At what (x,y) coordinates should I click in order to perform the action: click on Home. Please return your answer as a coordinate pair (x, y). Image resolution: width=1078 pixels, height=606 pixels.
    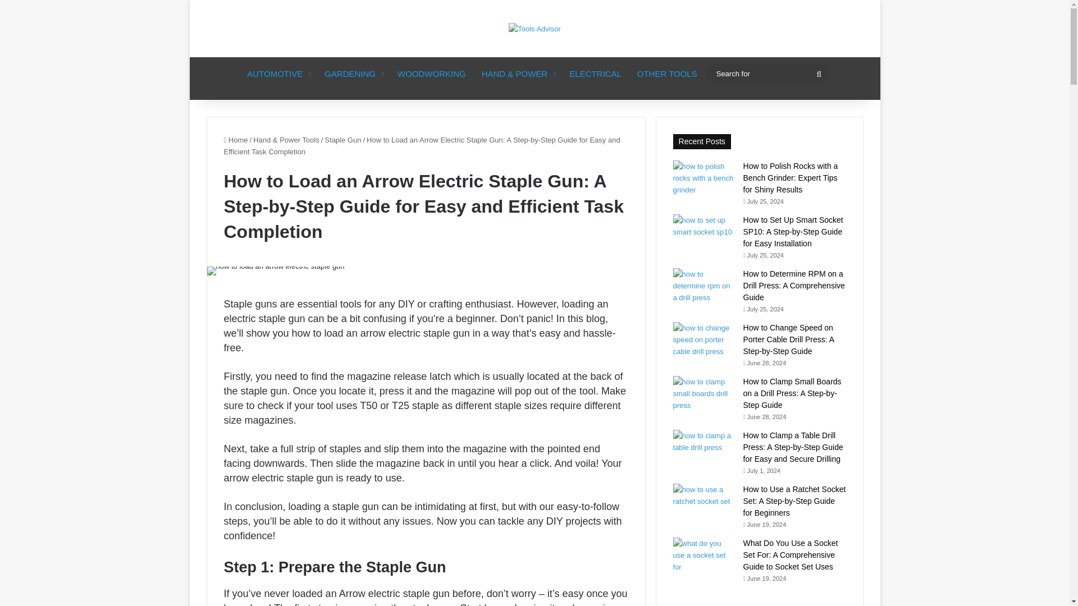
    Looking at the image, I should click on (235, 140).